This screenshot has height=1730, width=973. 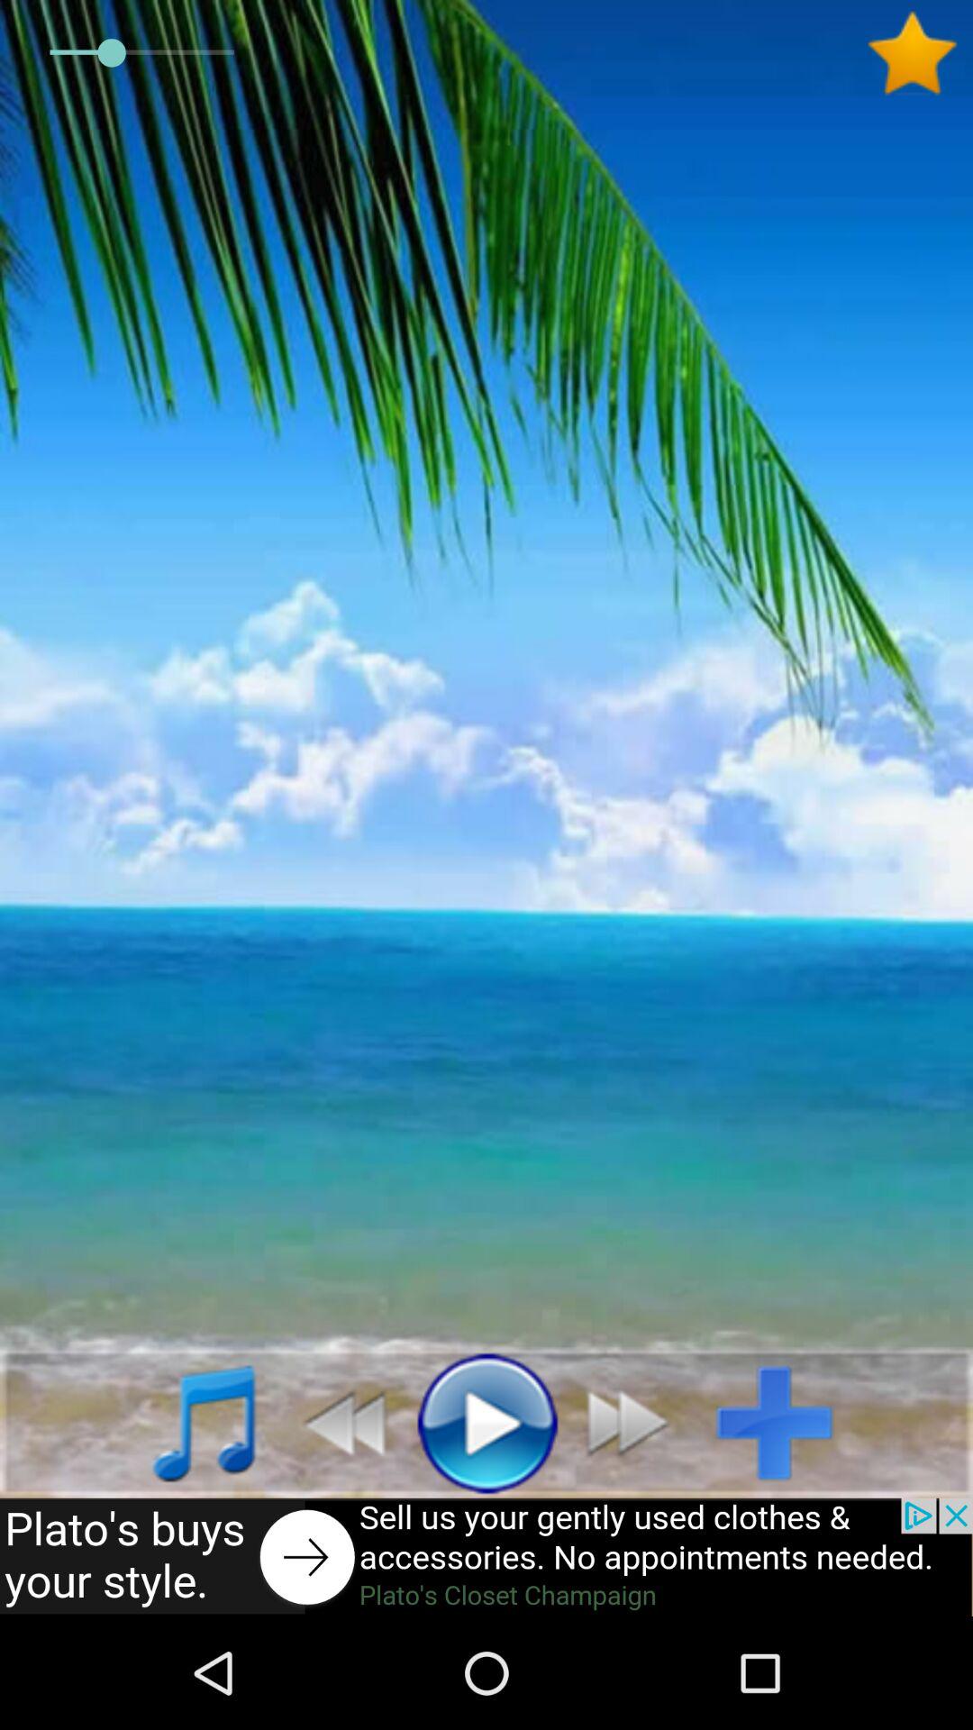 I want to click on go back, so click(x=335, y=1422).